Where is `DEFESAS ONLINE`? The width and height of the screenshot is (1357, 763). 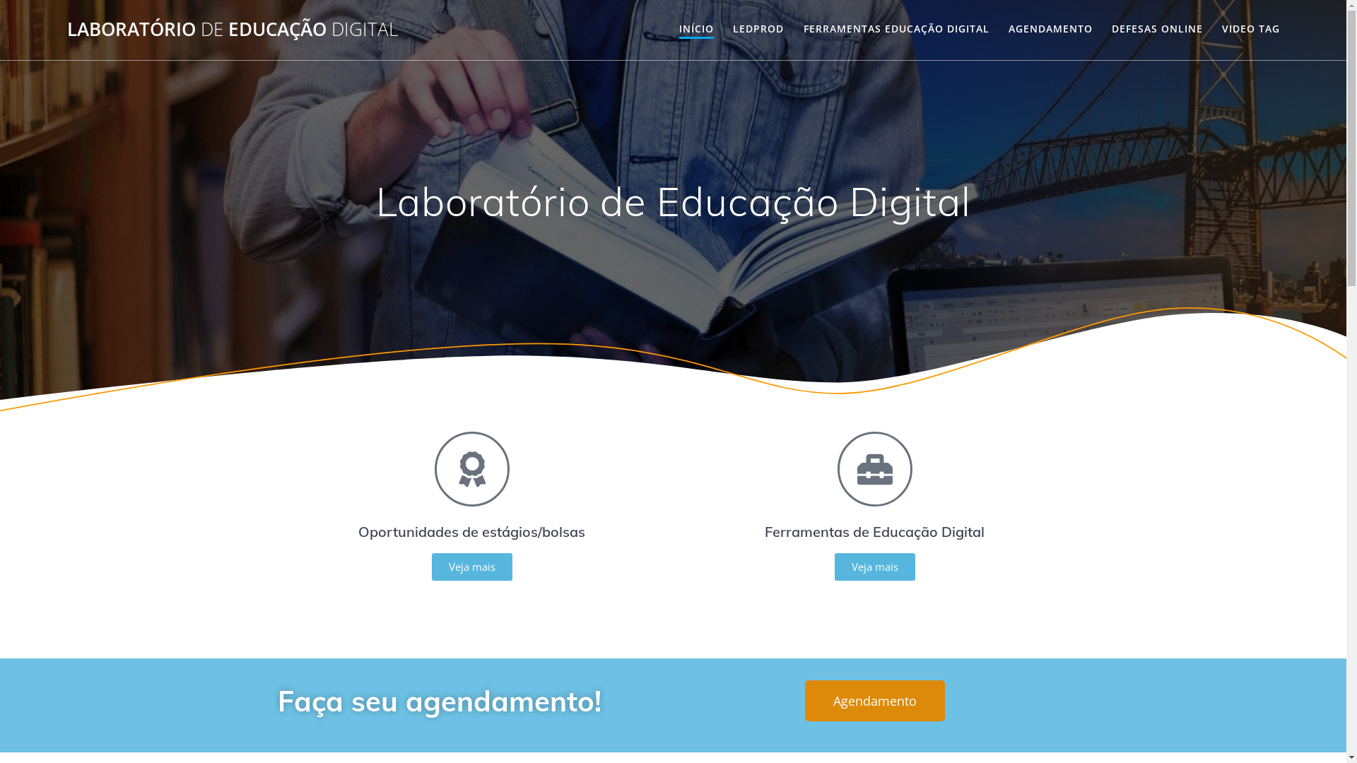
DEFESAS ONLINE is located at coordinates (1158, 29).